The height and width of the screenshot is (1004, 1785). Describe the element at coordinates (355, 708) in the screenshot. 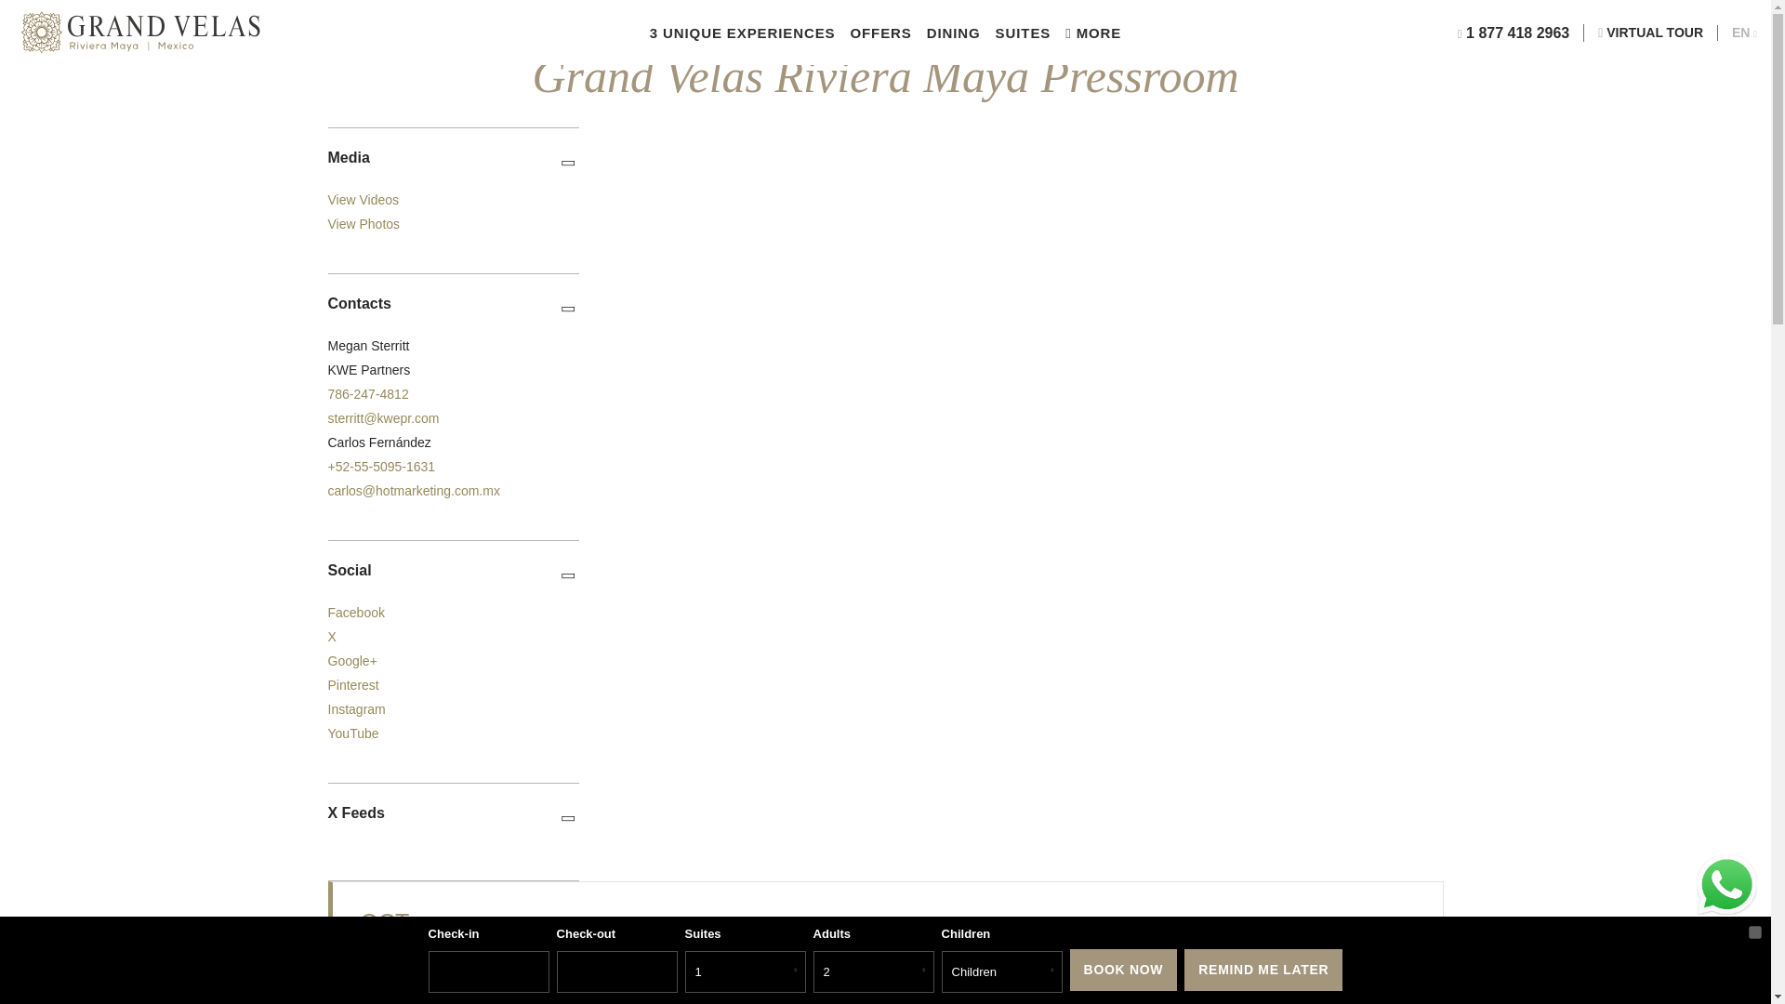

I see `Instagram` at that location.